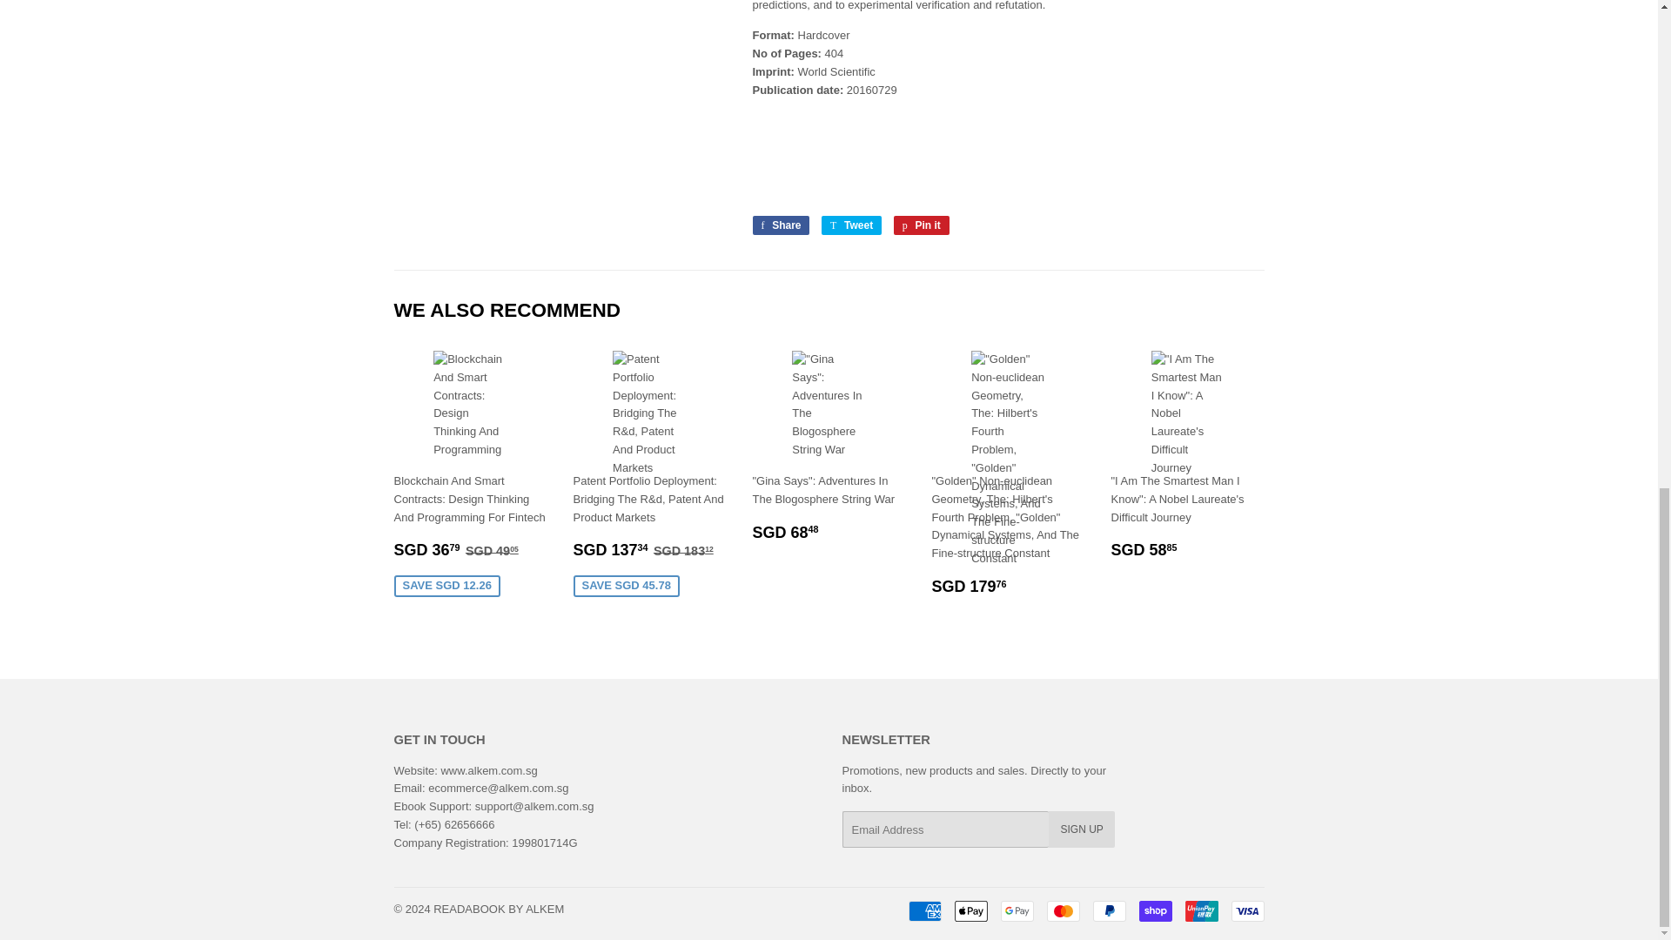 The width and height of the screenshot is (1671, 940). What do you see at coordinates (925, 910) in the screenshot?
I see `American Express` at bounding box center [925, 910].